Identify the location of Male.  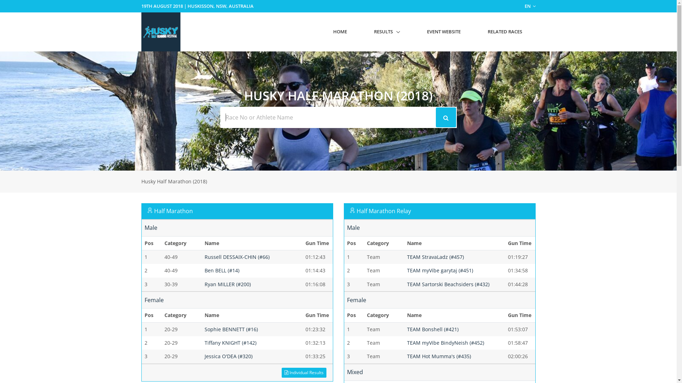
(151, 228).